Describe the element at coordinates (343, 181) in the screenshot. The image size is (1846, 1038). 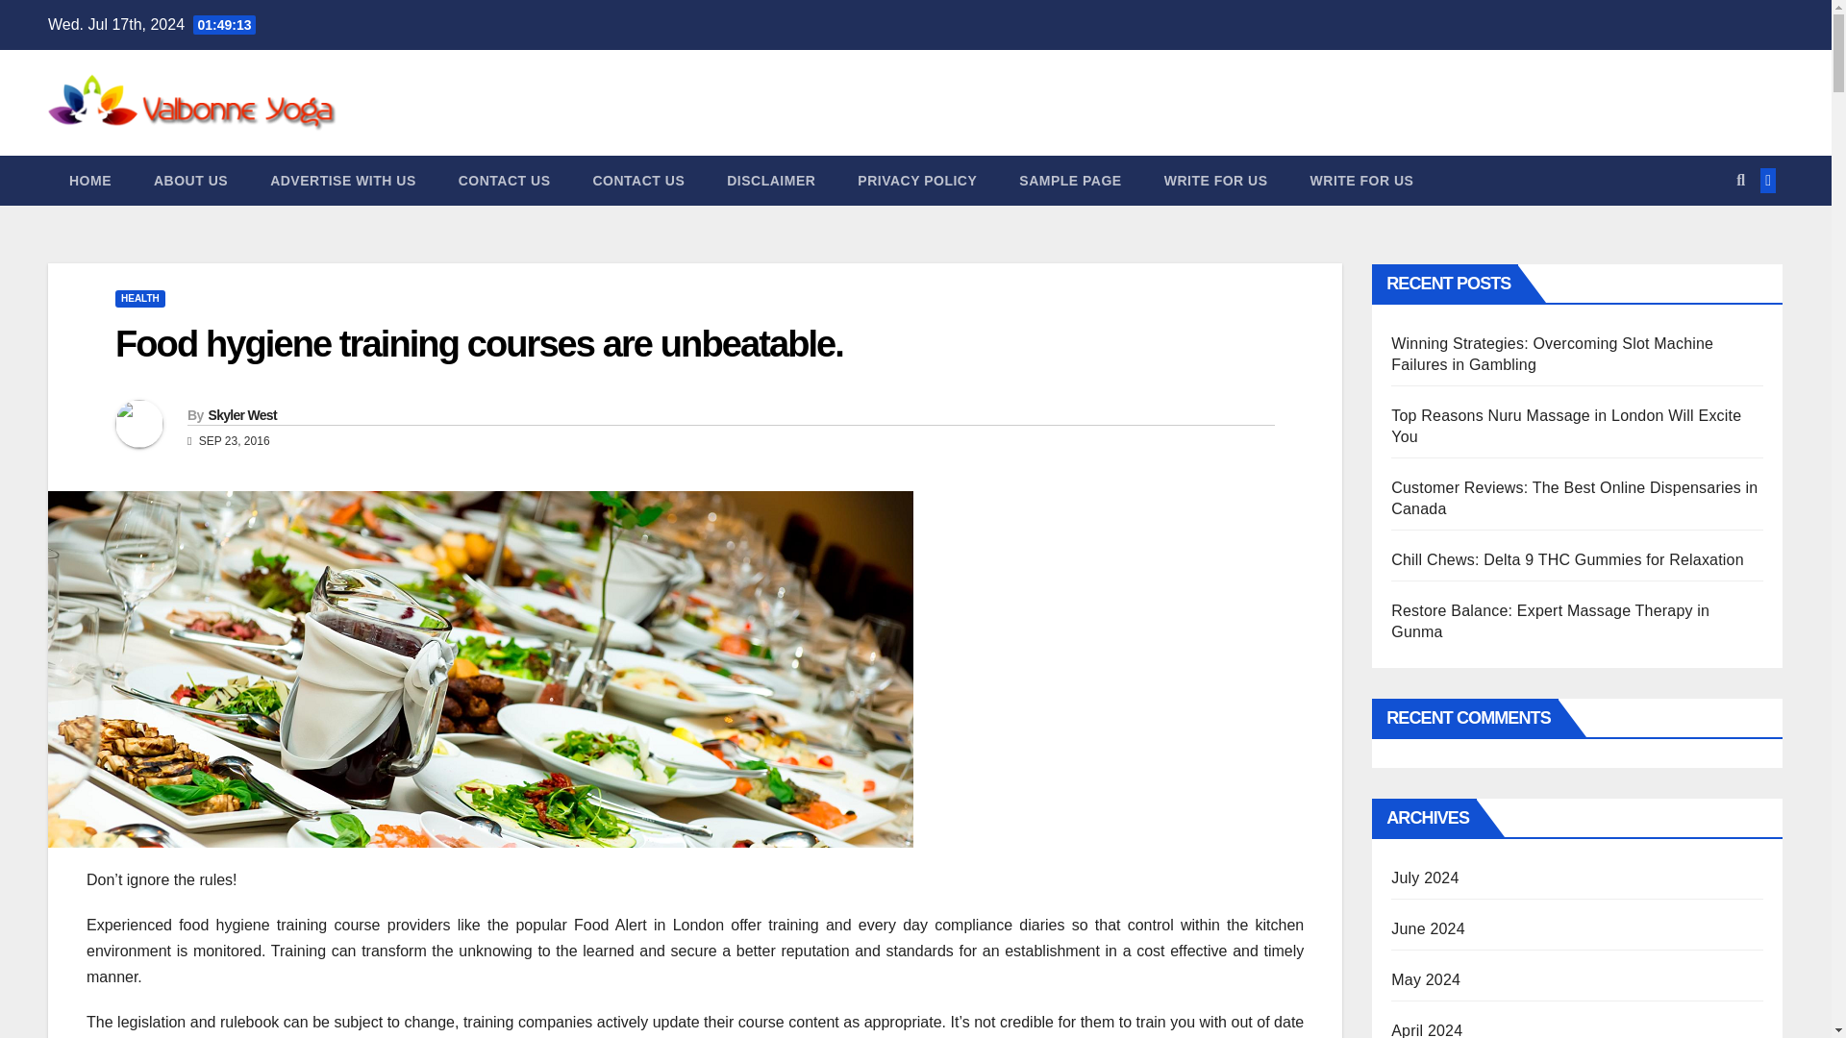
I see `ADVERTISE WITH US` at that location.